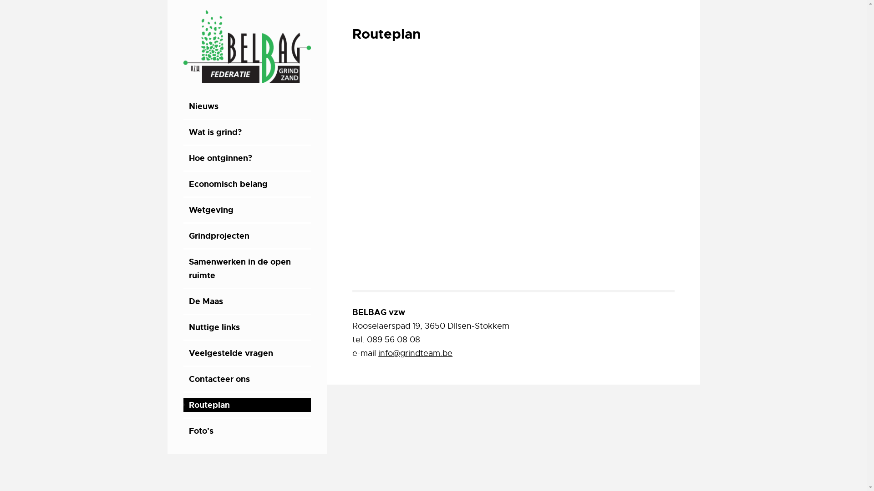  I want to click on info@grindteam.be, so click(415, 353).